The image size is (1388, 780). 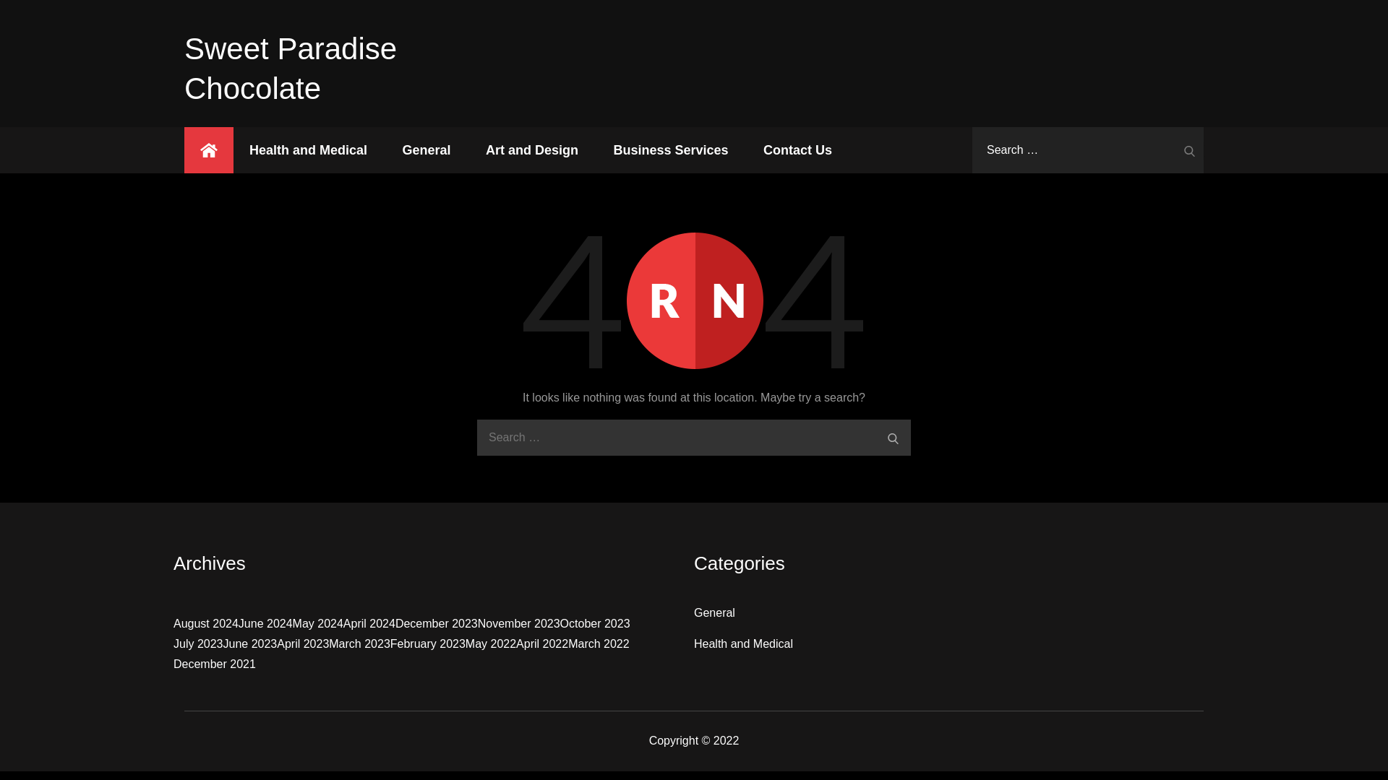 I want to click on May 2024, so click(x=318, y=624).